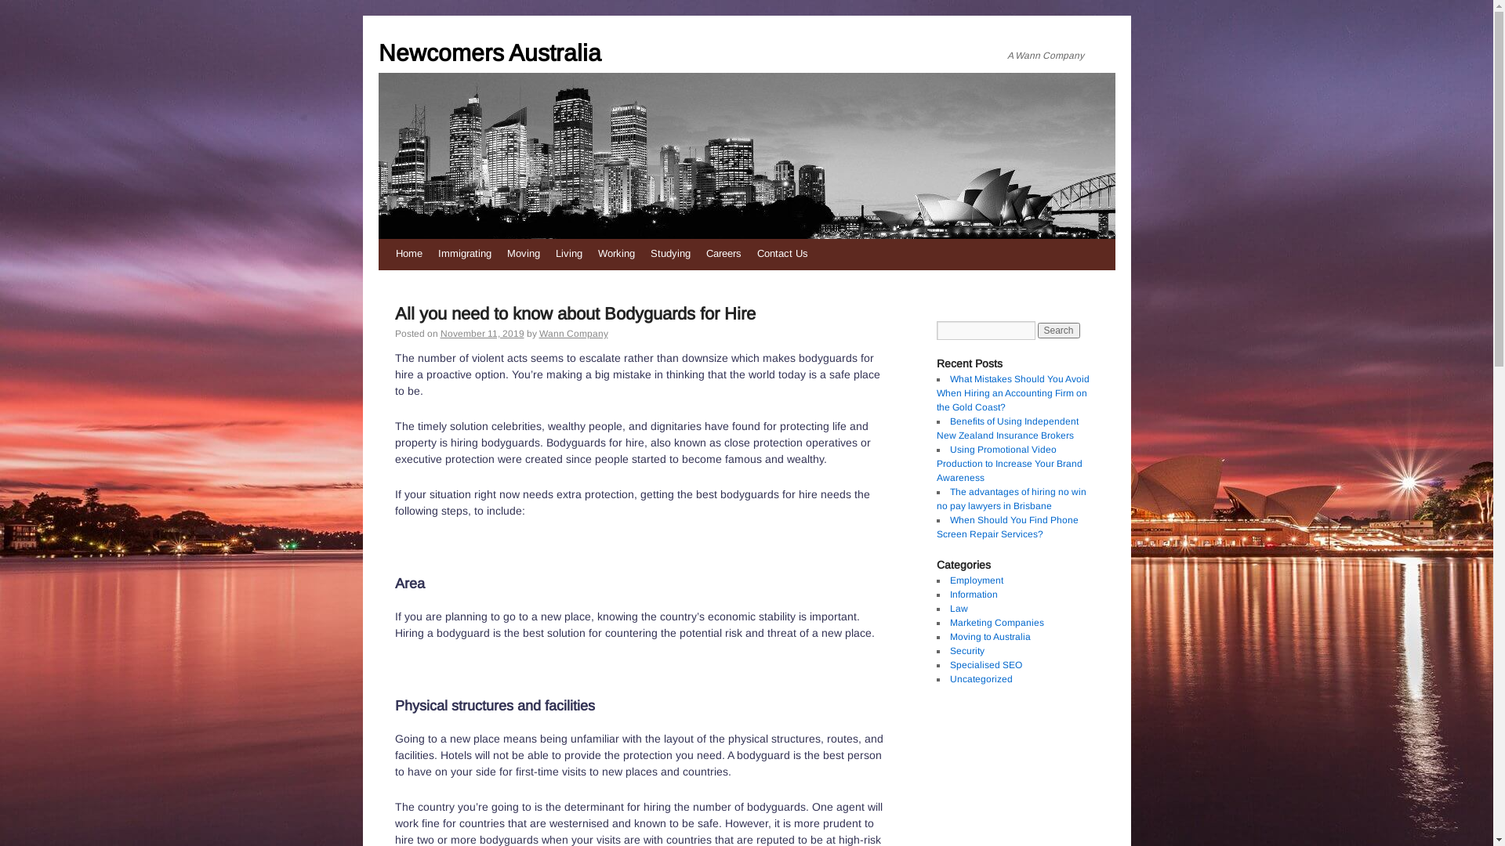 This screenshot has width=1505, height=846. Describe the element at coordinates (977, 580) in the screenshot. I see `Employment` at that location.